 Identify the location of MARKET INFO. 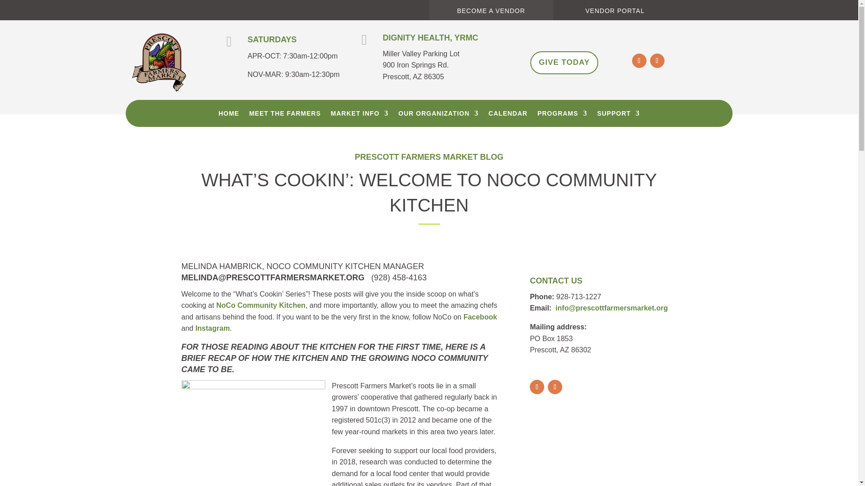
(360, 115).